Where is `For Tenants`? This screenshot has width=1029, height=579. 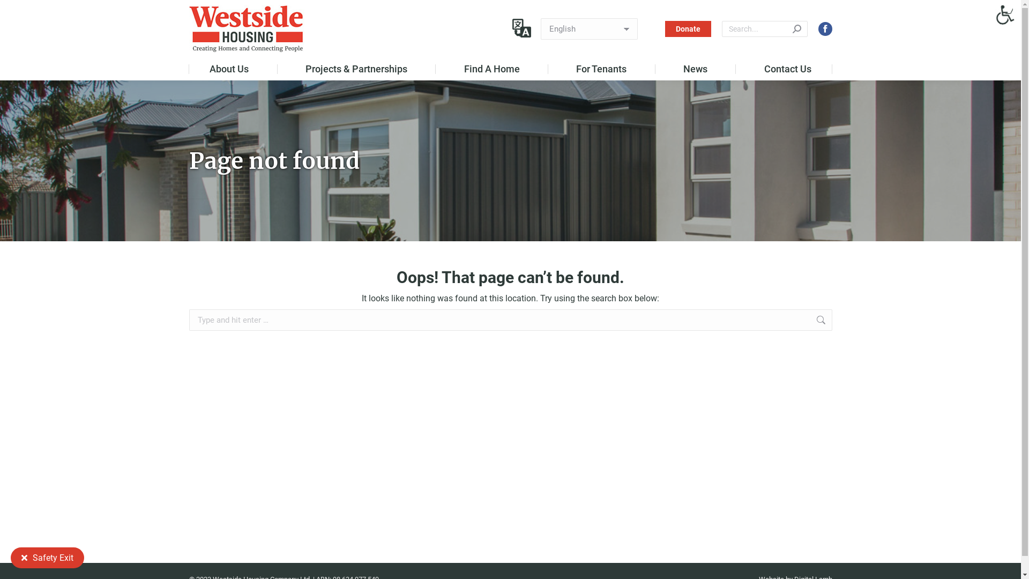 For Tenants is located at coordinates (602, 69).